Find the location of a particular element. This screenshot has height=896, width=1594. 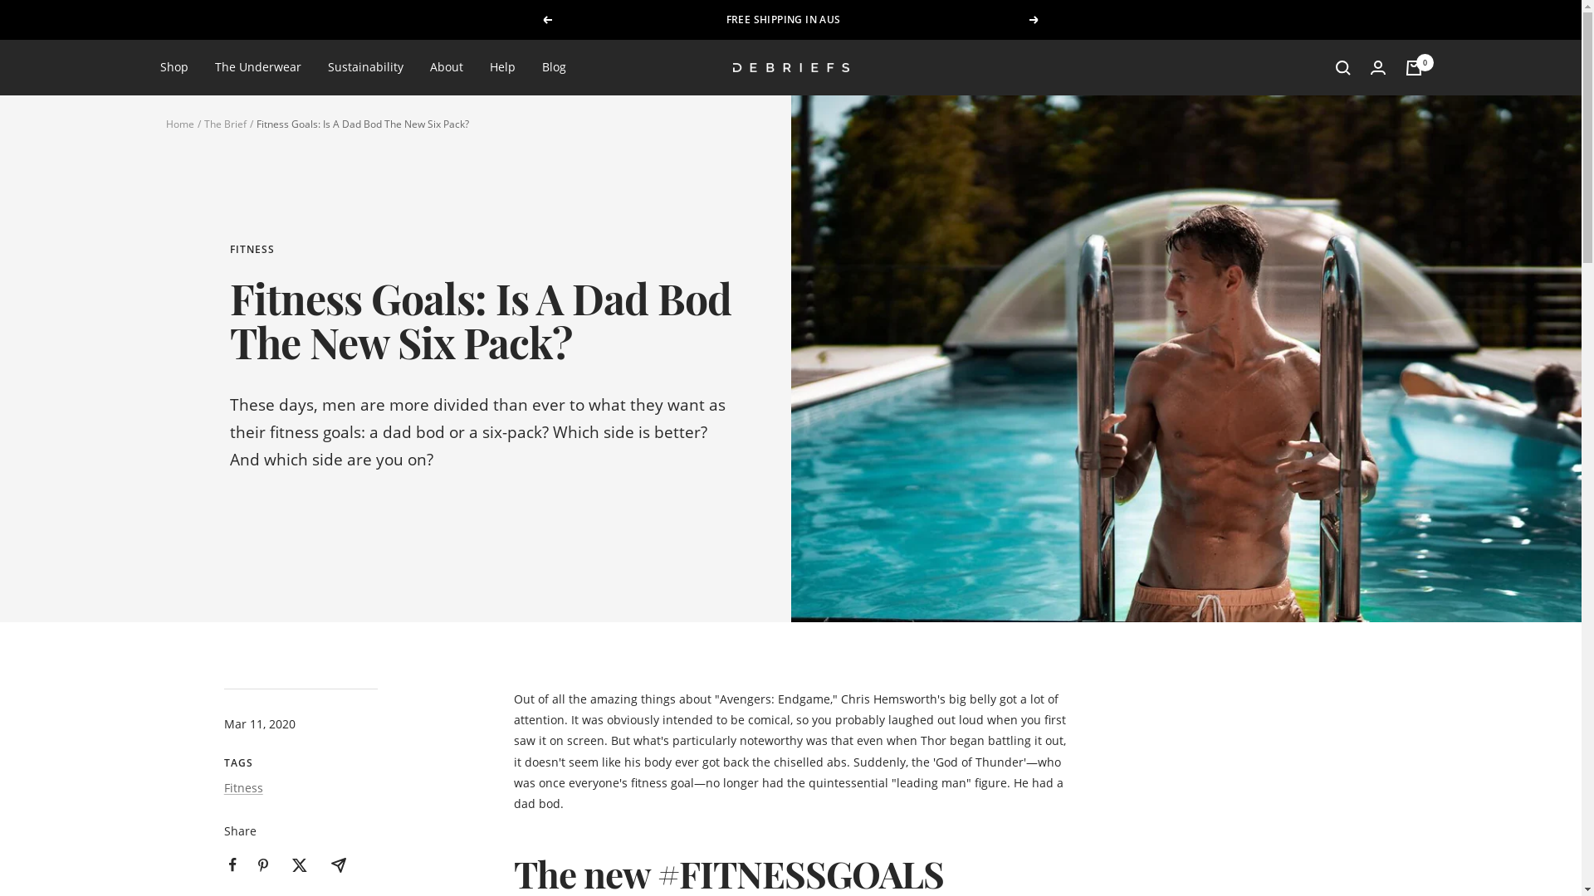

Next is located at coordinates (1034, 20).